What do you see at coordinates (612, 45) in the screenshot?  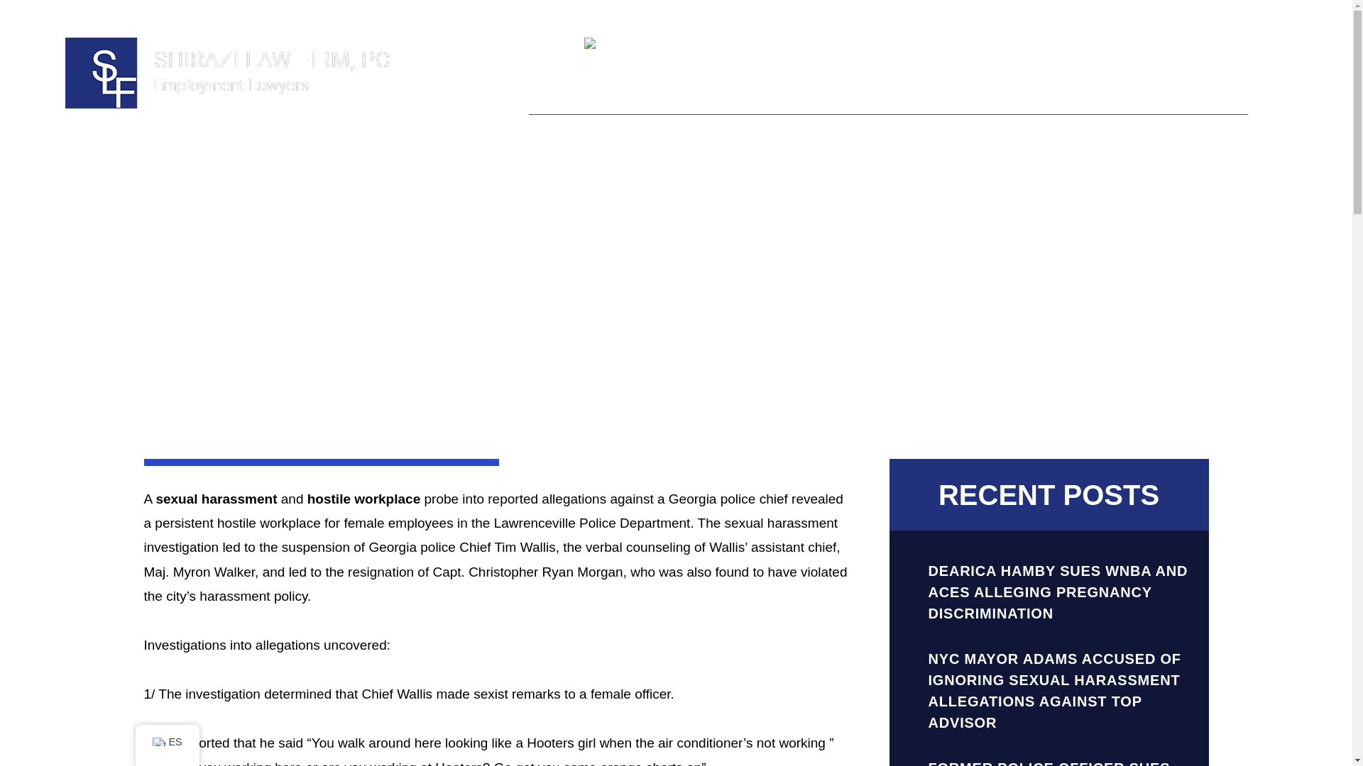 I see `En Espanol` at bounding box center [612, 45].